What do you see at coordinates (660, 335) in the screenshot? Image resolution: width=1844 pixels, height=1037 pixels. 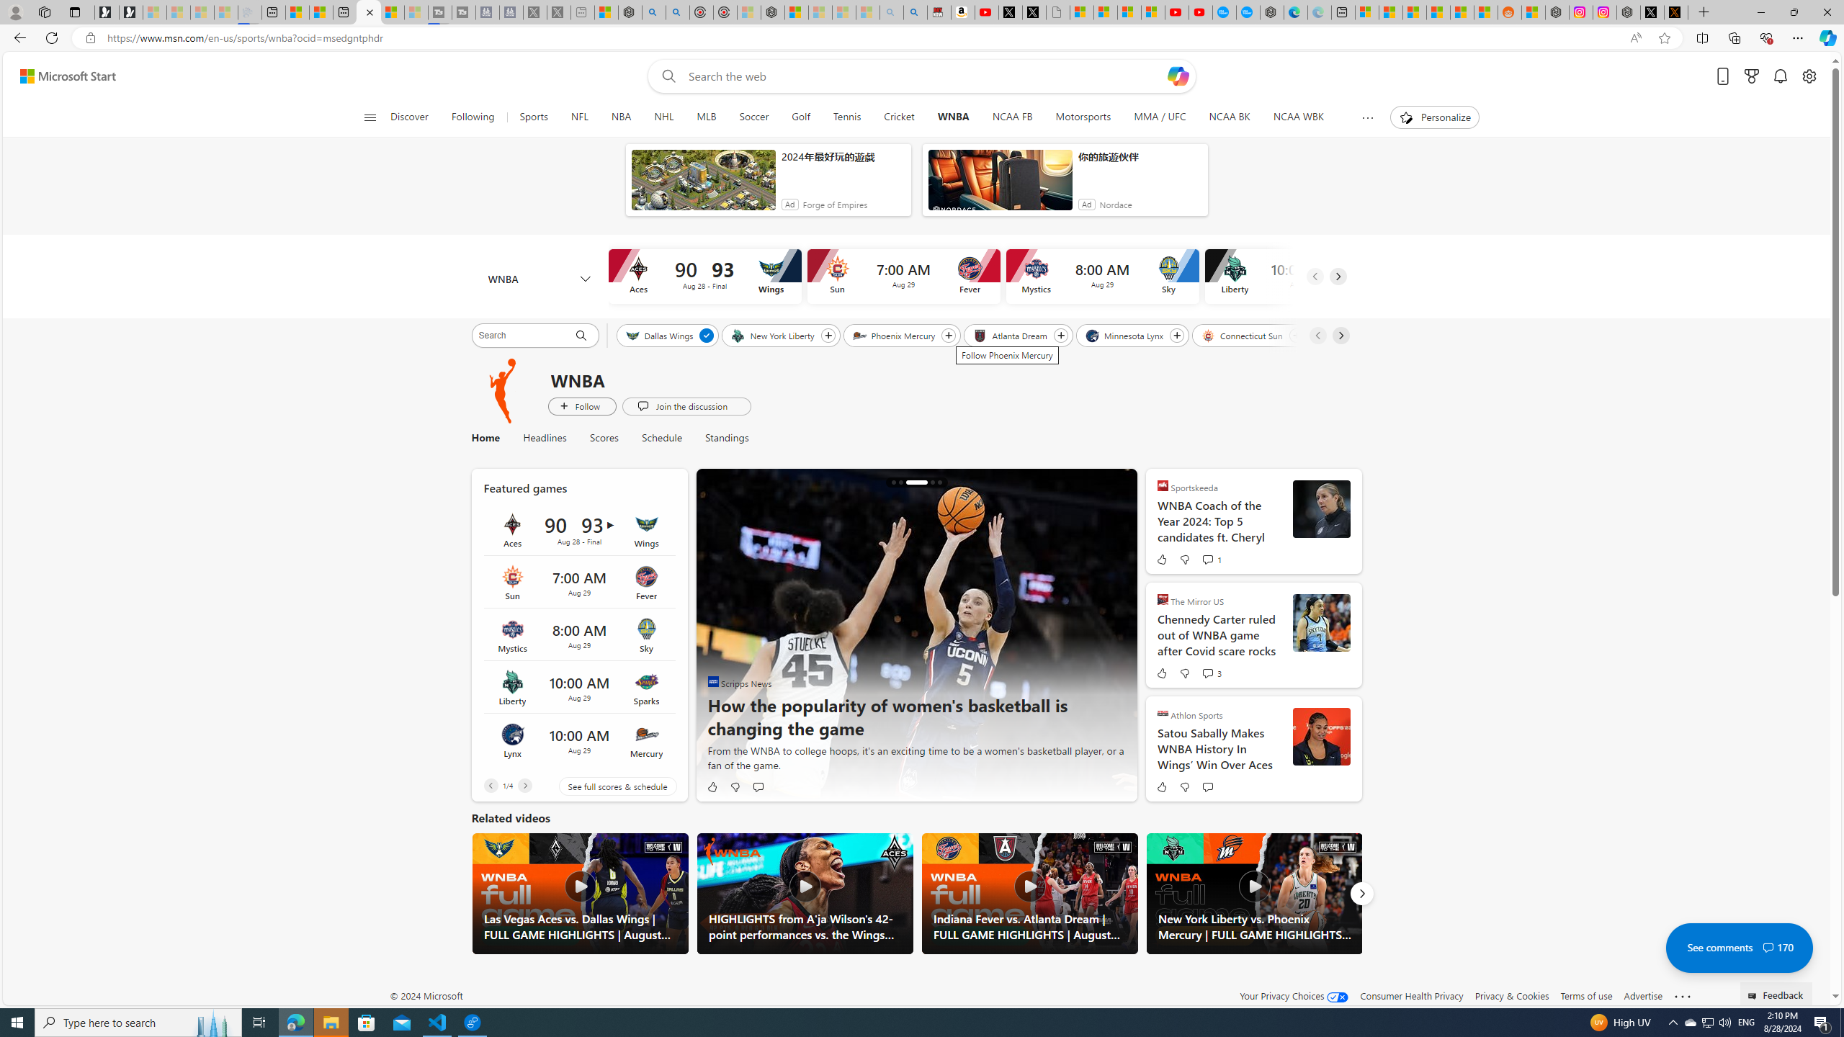 I see `Dallas Wings` at bounding box center [660, 335].